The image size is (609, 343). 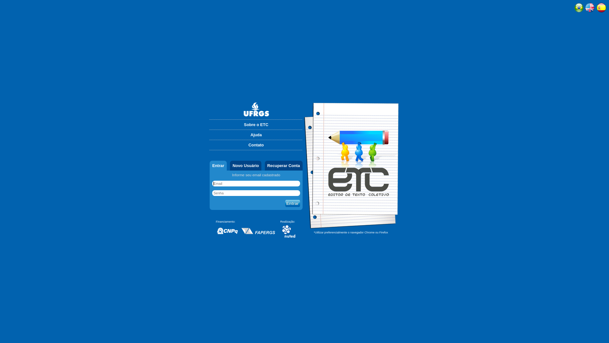 What do you see at coordinates (256, 145) in the screenshot?
I see `Contato` at bounding box center [256, 145].